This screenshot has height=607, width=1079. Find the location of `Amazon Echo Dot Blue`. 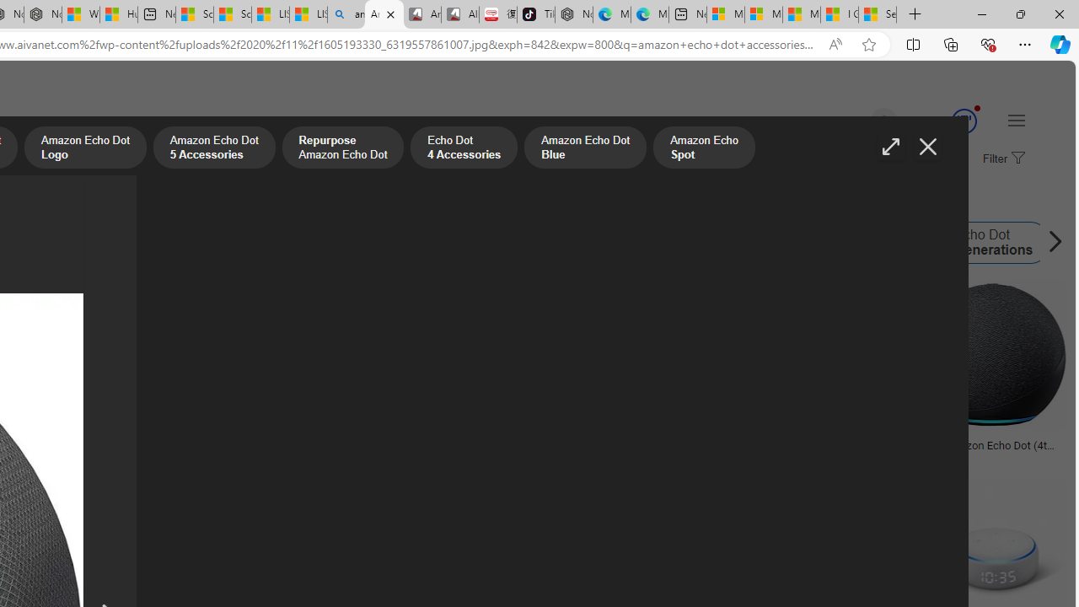

Amazon Echo Dot Blue is located at coordinates (584, 149).